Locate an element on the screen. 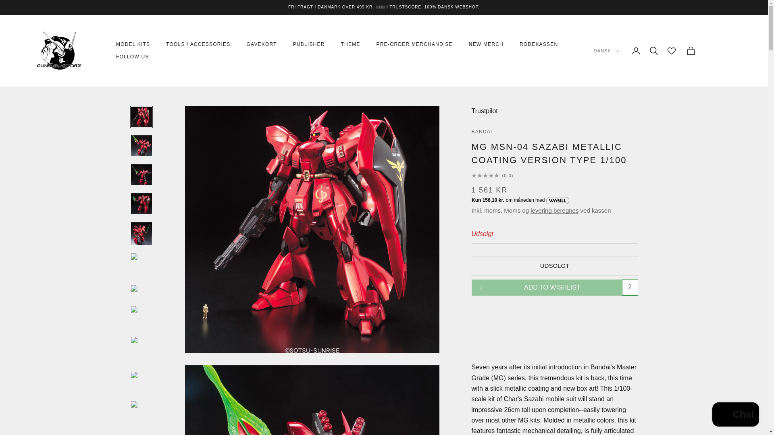 The image size is (774, 435). gundam-store.dk is located at coordinates (60, 51).